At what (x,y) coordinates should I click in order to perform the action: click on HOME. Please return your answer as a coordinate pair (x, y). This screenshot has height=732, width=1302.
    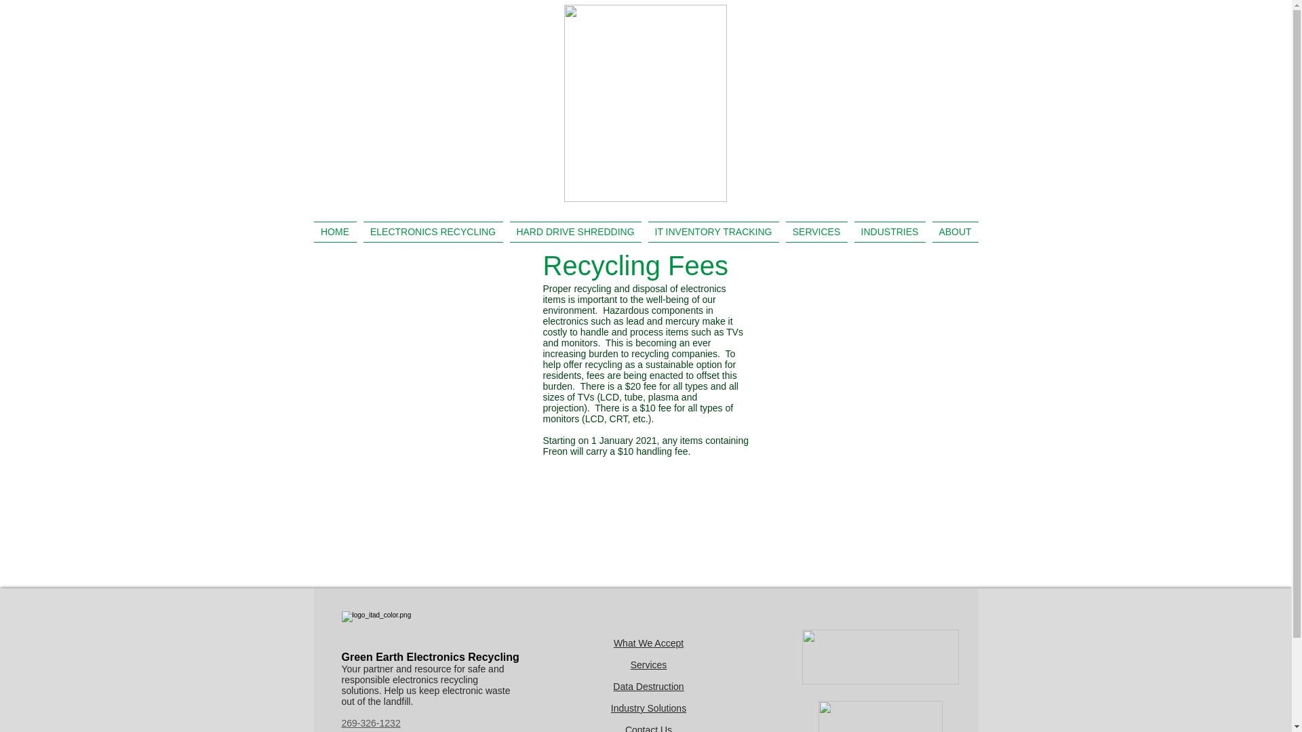
    Looking at the image, I should click on (336, 232).